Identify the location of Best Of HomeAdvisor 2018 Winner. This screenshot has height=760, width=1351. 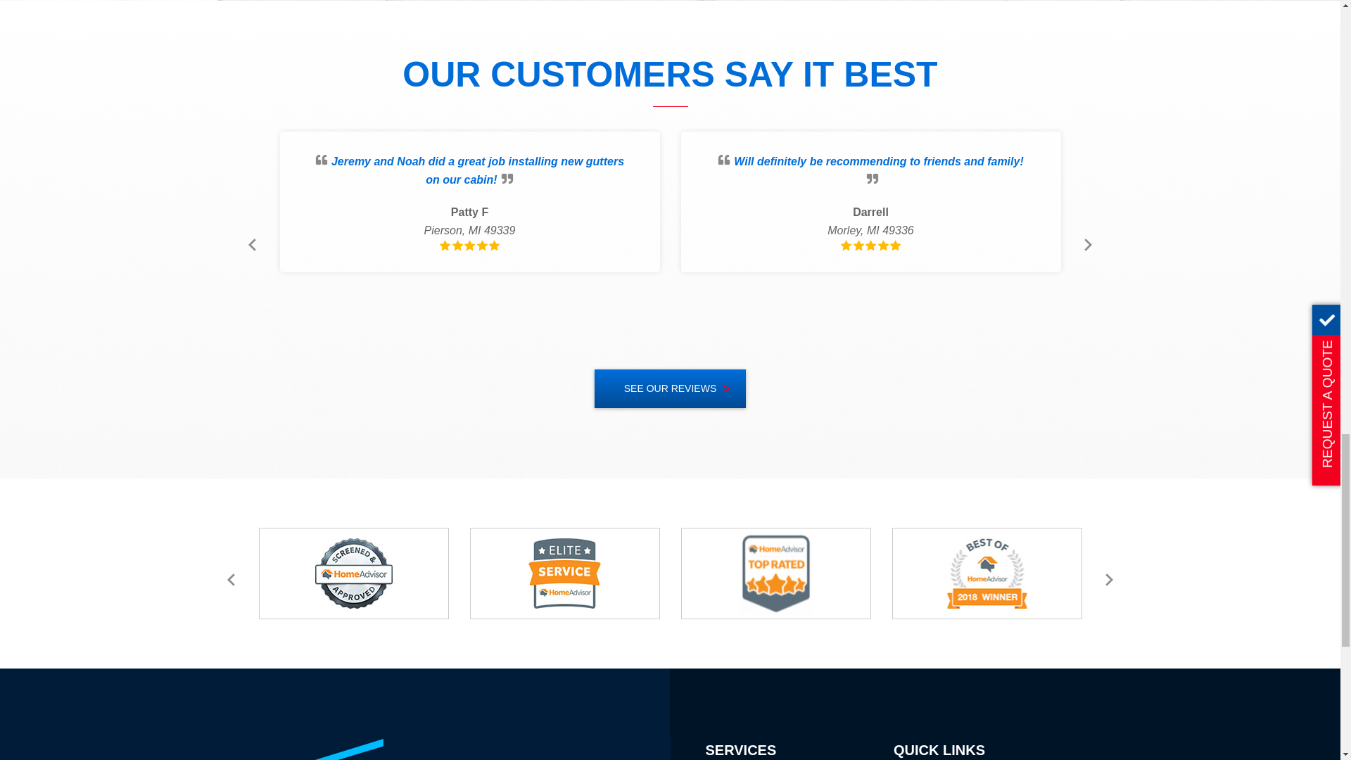
(987, 573).